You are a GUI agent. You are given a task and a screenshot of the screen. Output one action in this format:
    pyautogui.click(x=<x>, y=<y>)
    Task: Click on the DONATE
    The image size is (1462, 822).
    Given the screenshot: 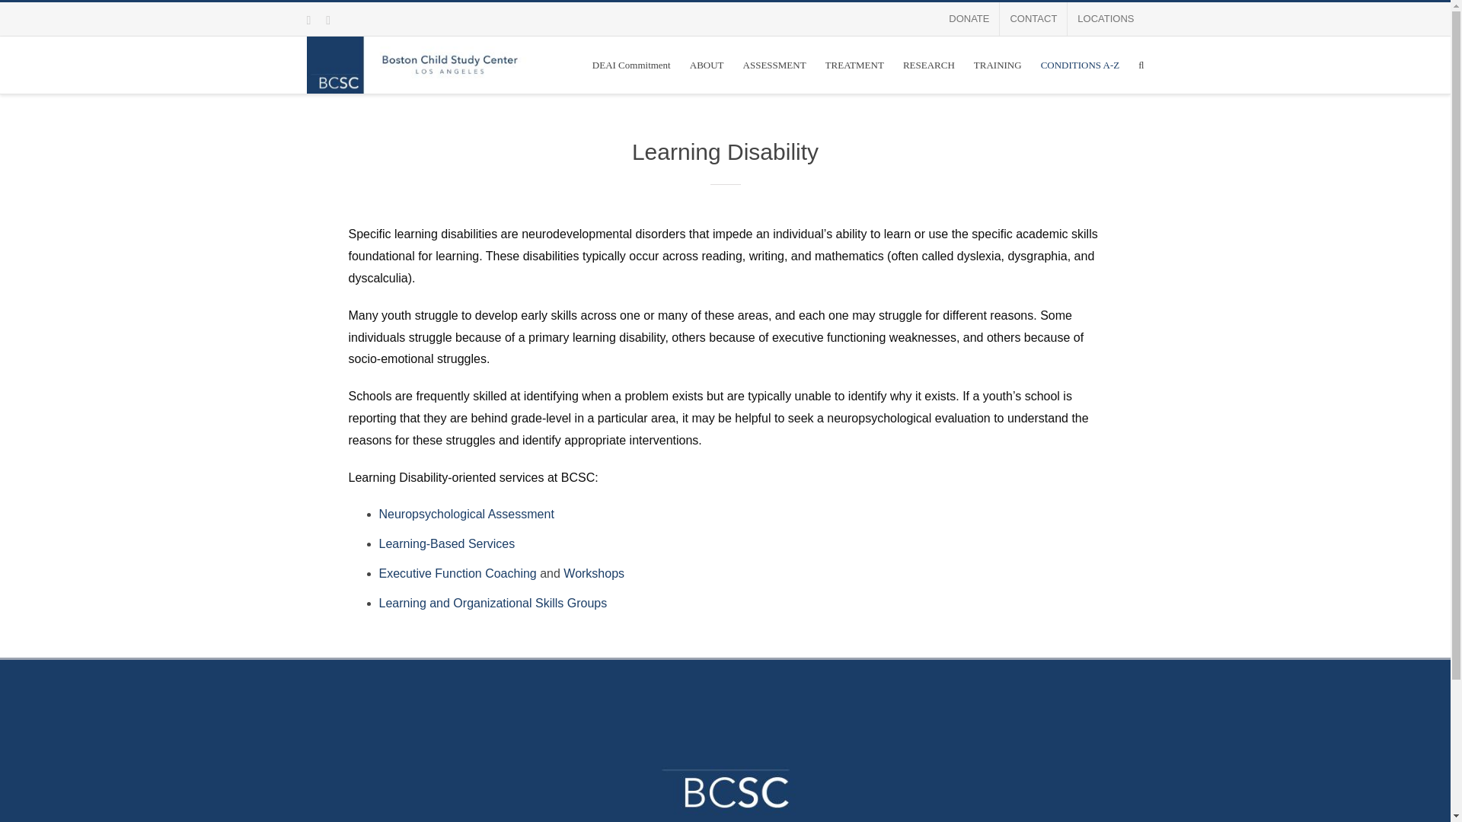 What is the action you would take?
    pyautogui.click(x=969, y=19)
    